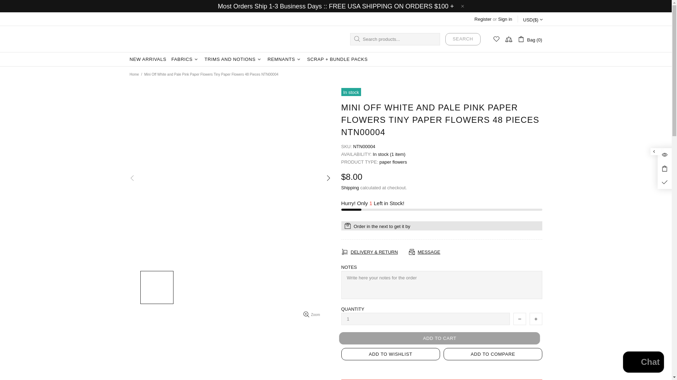 The width and height of the screenshot is (677, 380). What do you see at coordinates (643, 363) in the screenshot?
I see `Shopify online store chat` at bounding box center [643, 363].